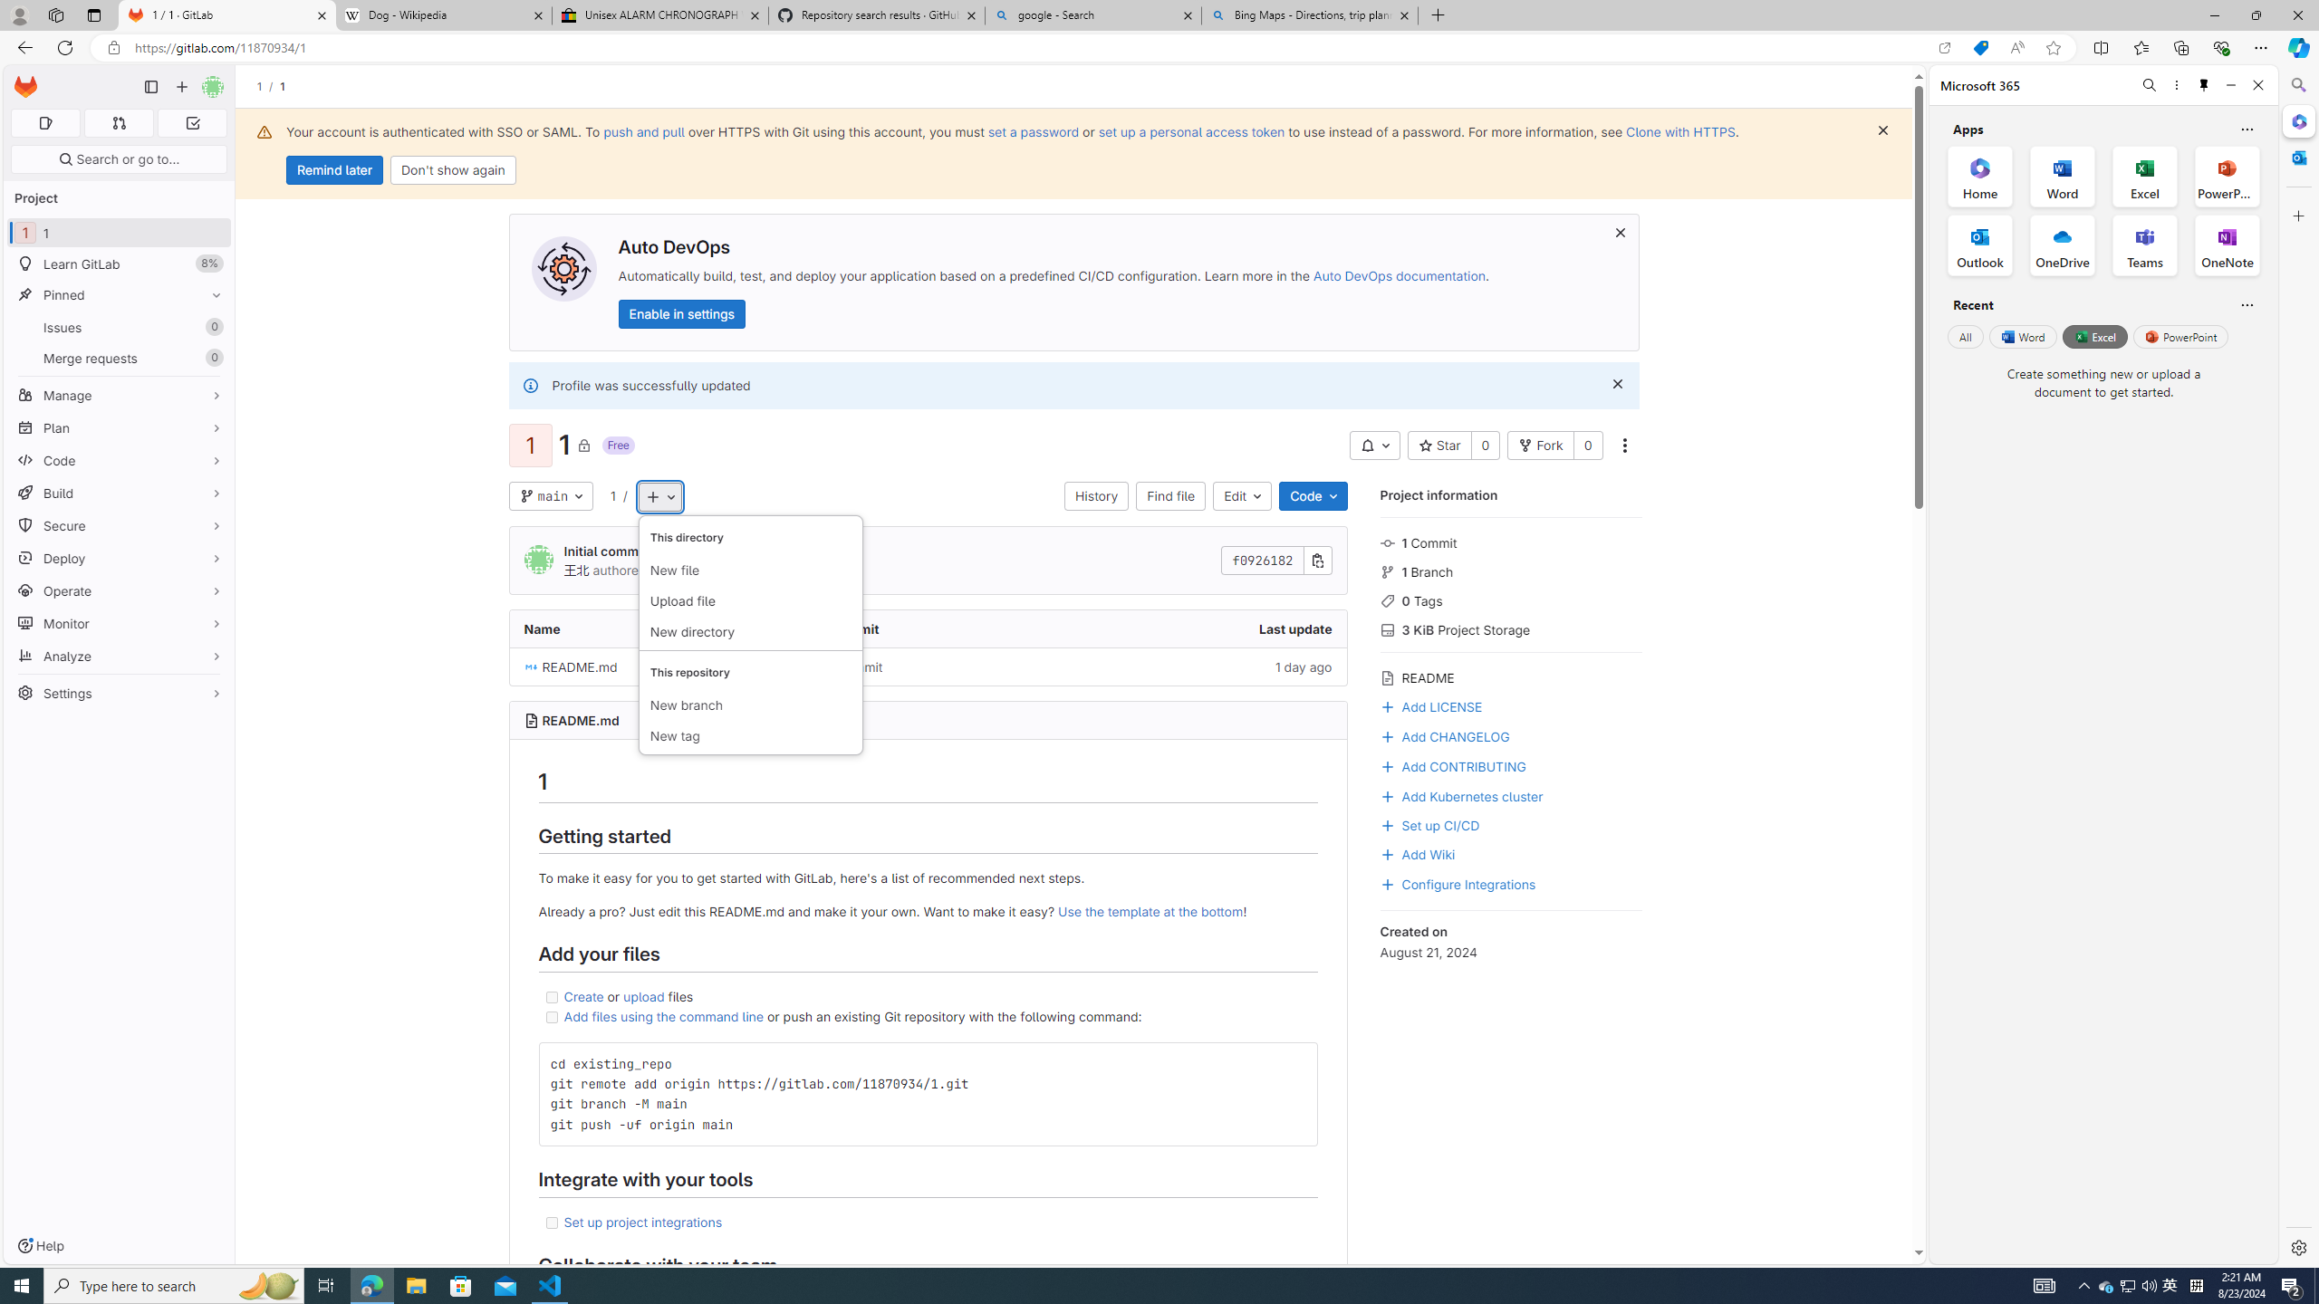  I want to click on New file, so click(750, 570).